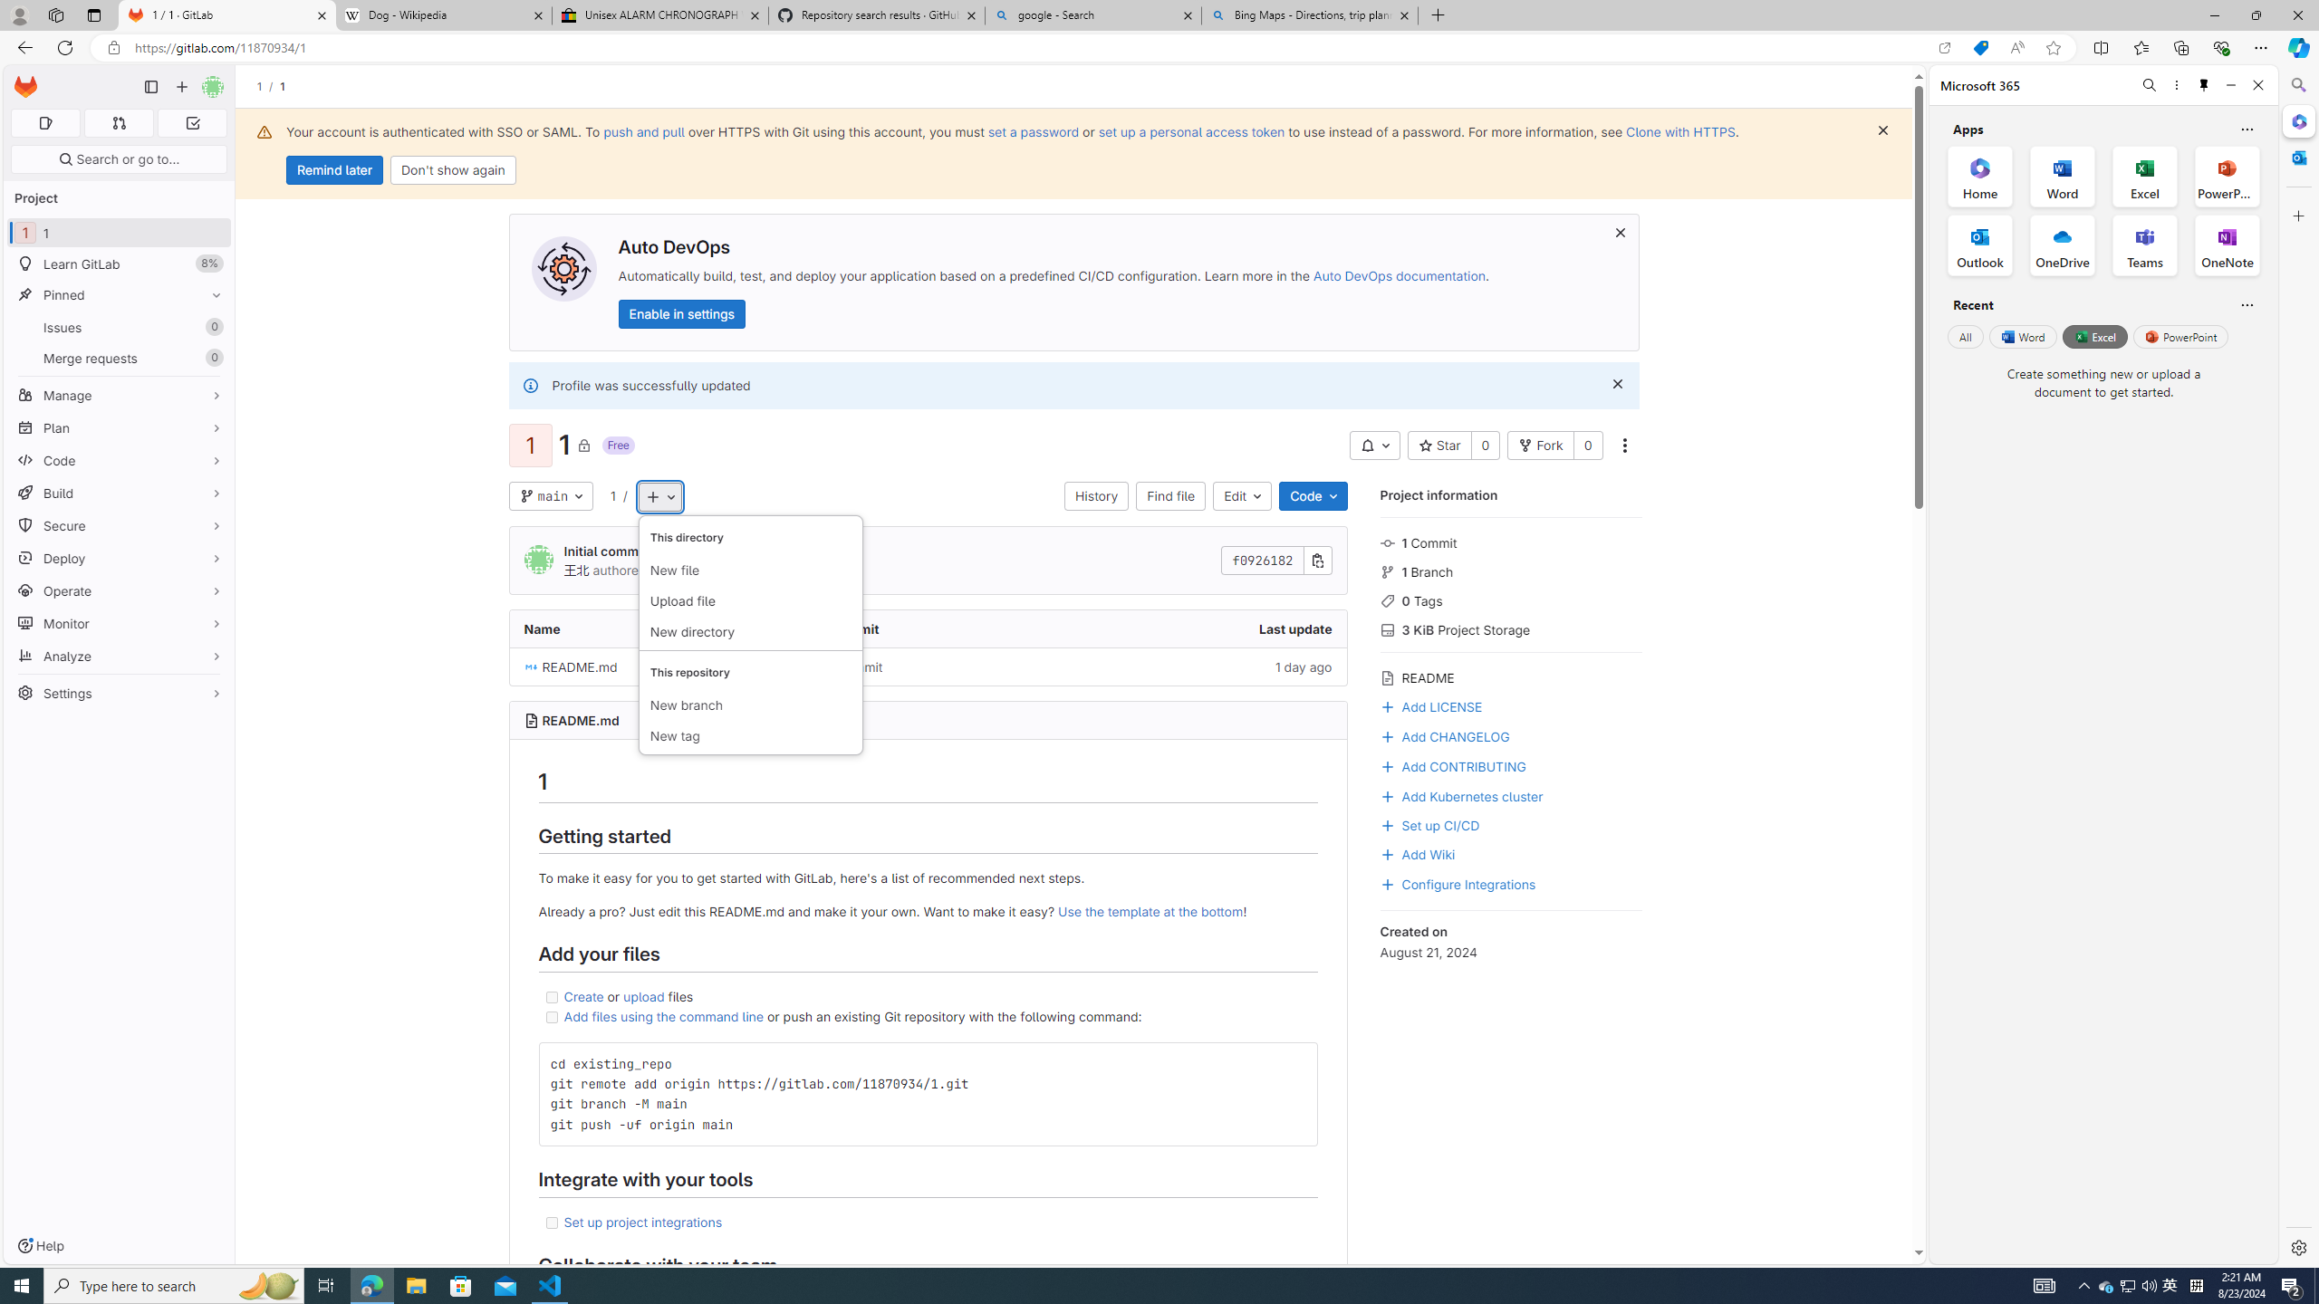  I want to click on New file, so click(750, 570).